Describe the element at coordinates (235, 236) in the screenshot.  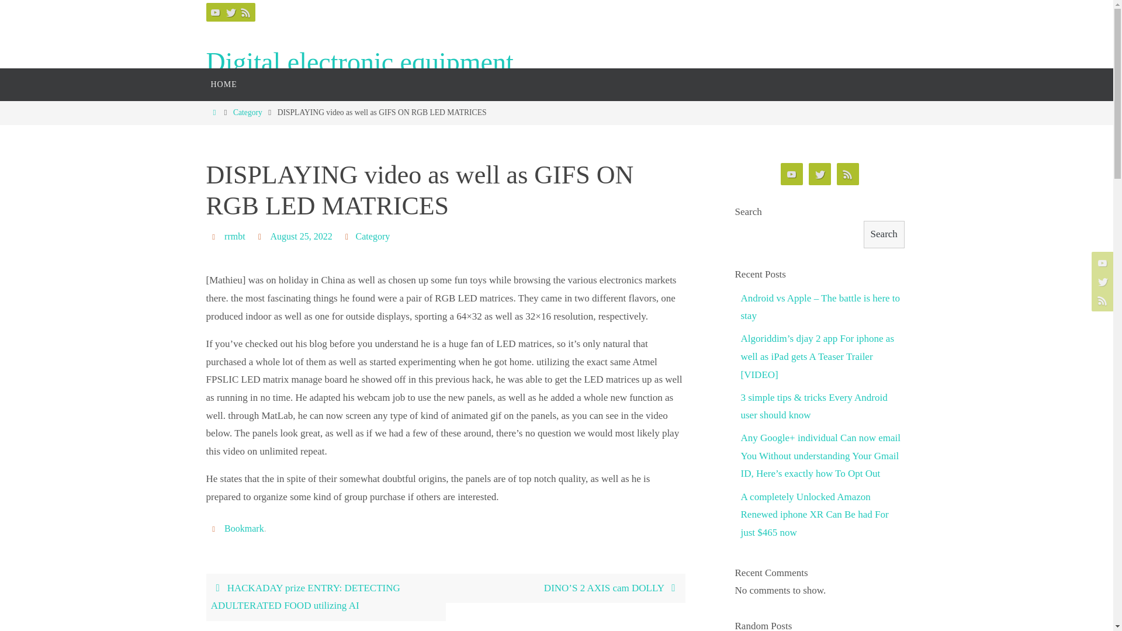
I see `rrmbt` at that location.